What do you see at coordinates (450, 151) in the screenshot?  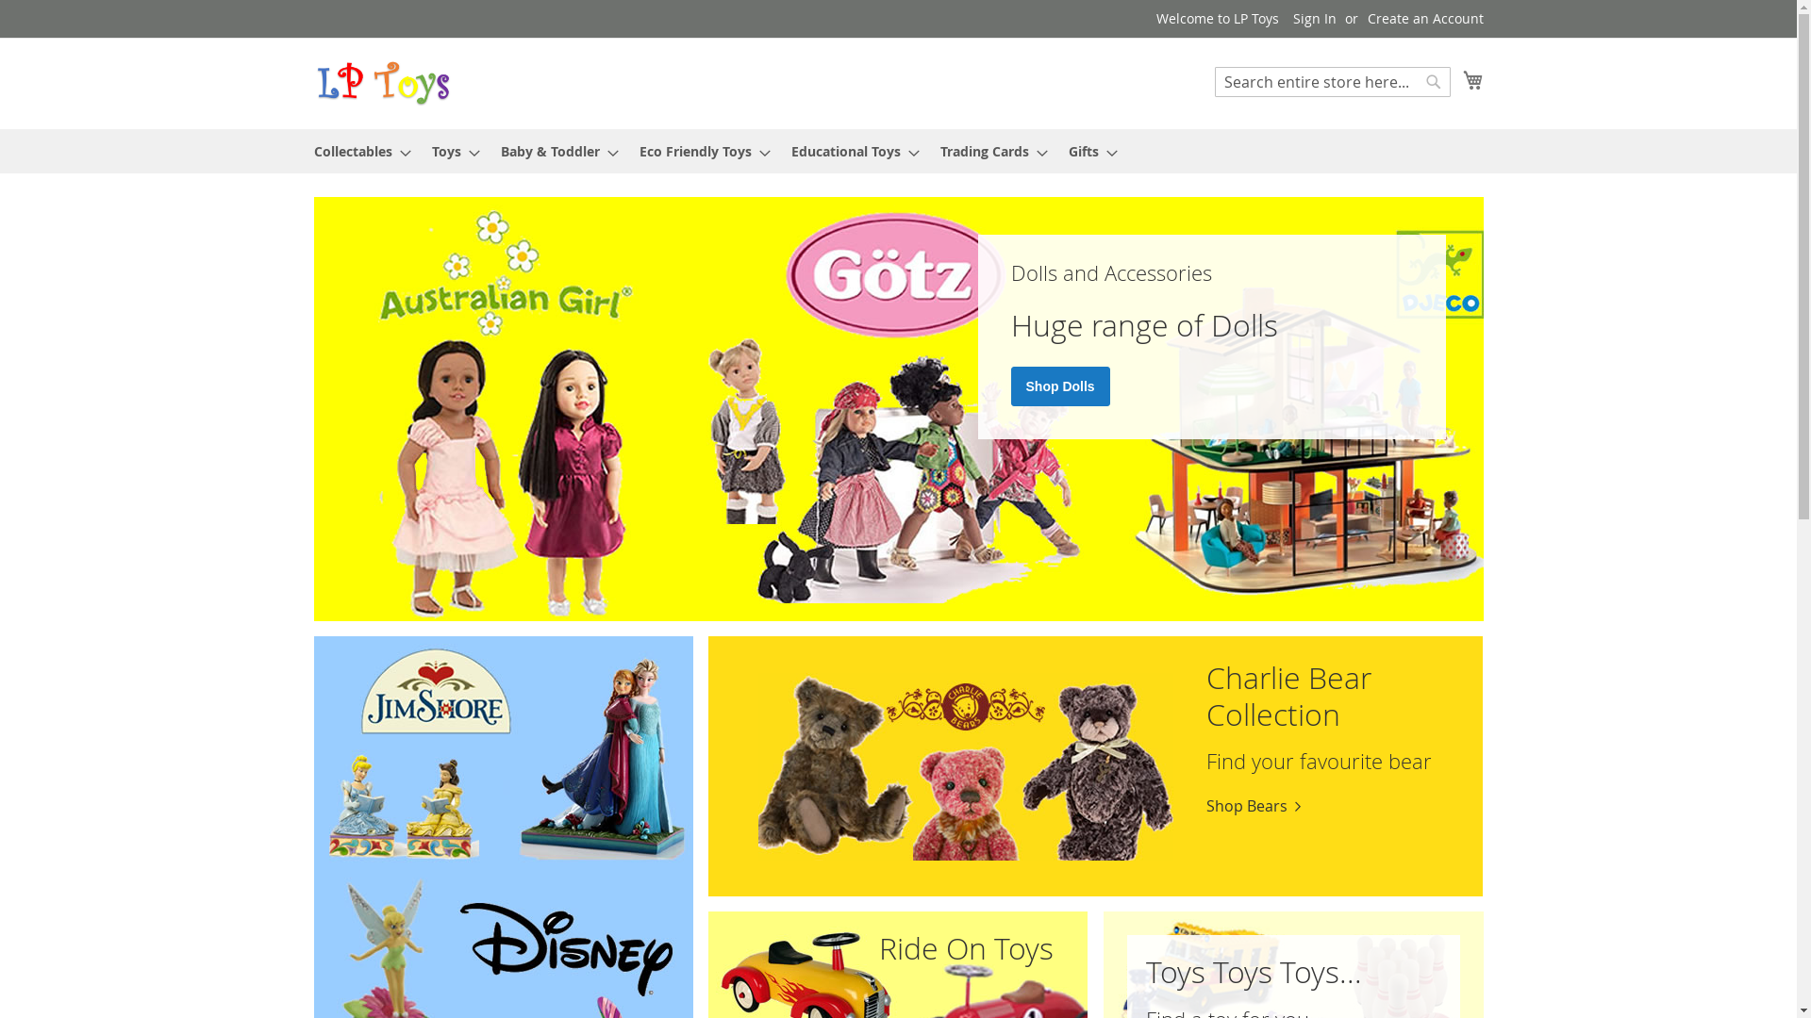 I see `Toys` at bounding box center [450, 151].